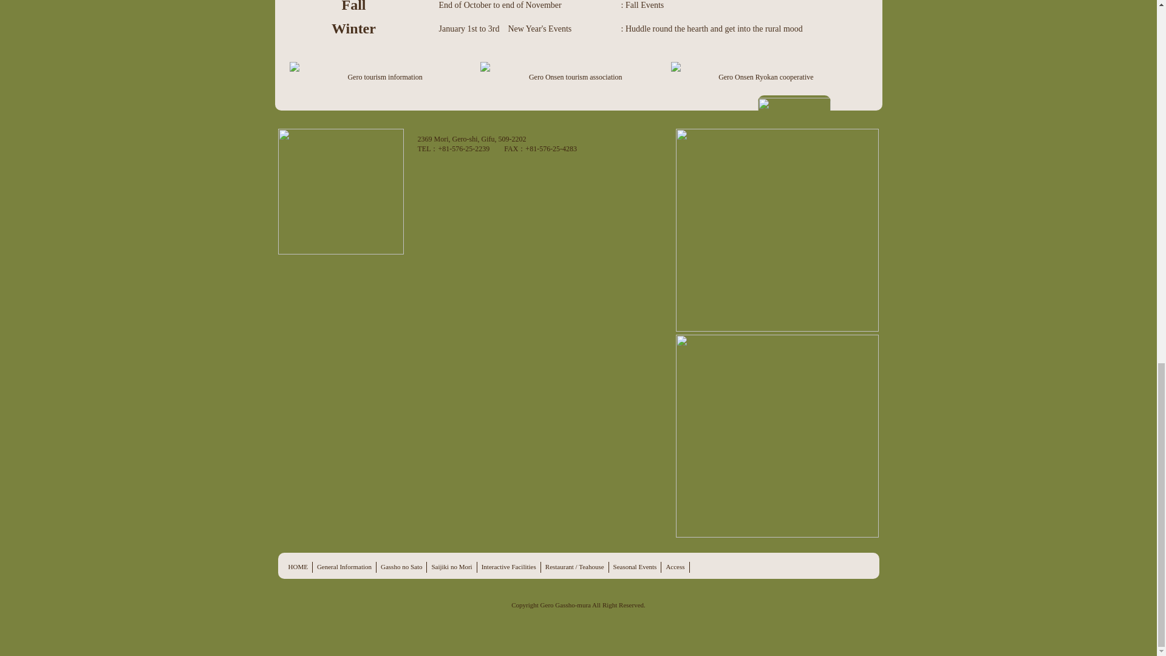 The image size is (1166, 656). Describe the element at coordinates (385, 71) in the screenshot. I see `Gero tourism information` at that location.